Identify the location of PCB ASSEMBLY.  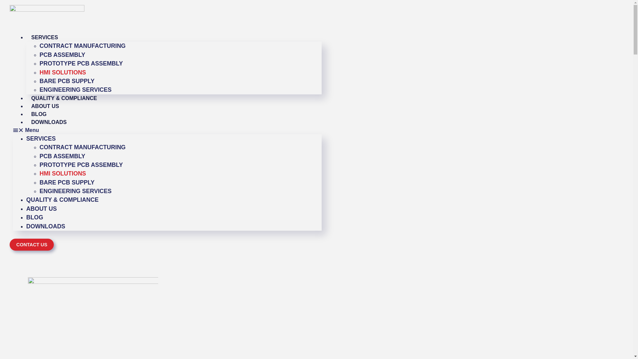
(62, 55).